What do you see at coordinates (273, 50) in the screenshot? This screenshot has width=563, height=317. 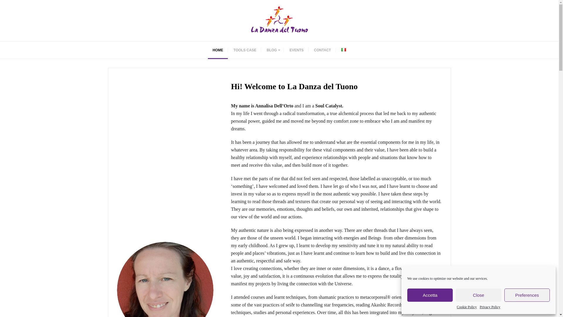 I see `BLOG` at bounding box center [273, 50].